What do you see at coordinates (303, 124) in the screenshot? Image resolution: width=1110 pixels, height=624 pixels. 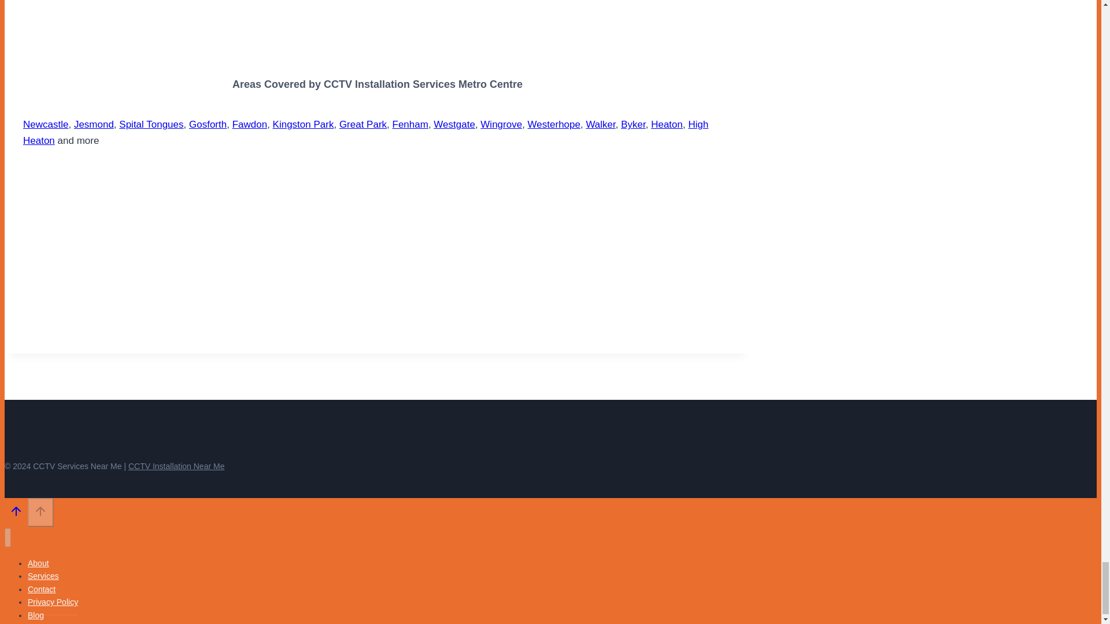 I see `Kingston Park` at bounding box center [303, 124].